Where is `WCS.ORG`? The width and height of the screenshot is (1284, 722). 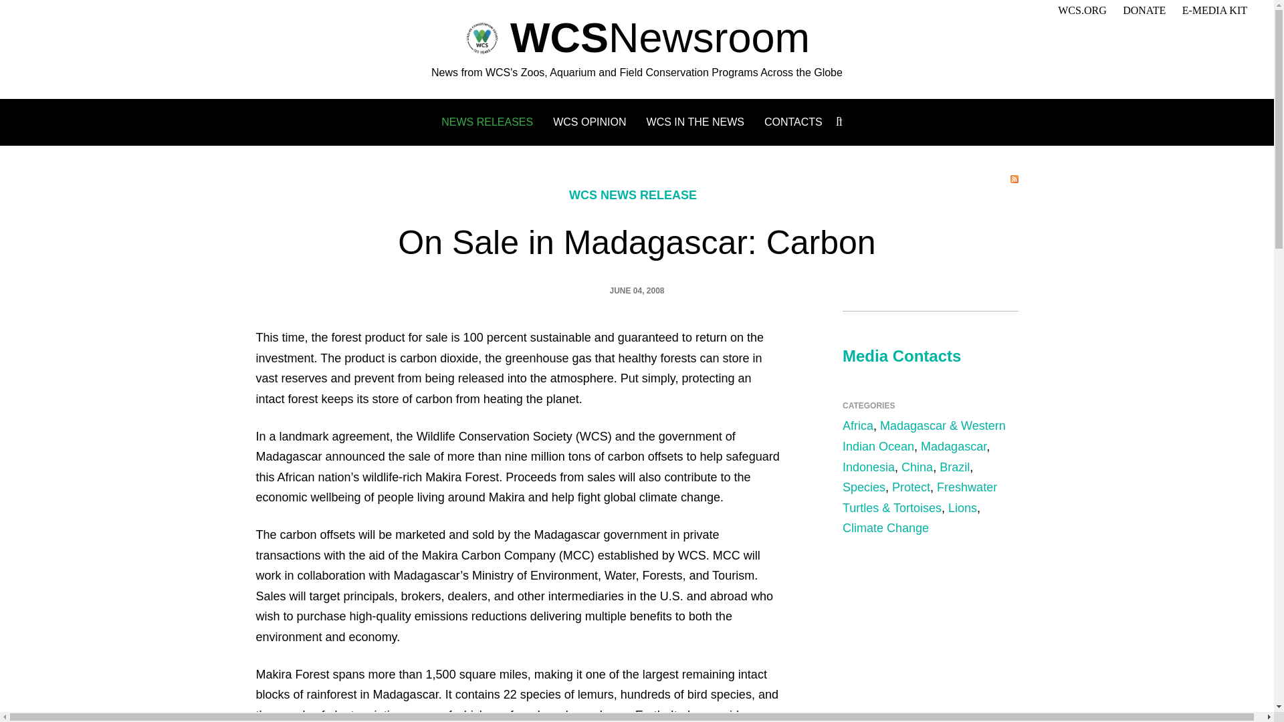
WCS.ORG is located at coordinates (1082, 9).